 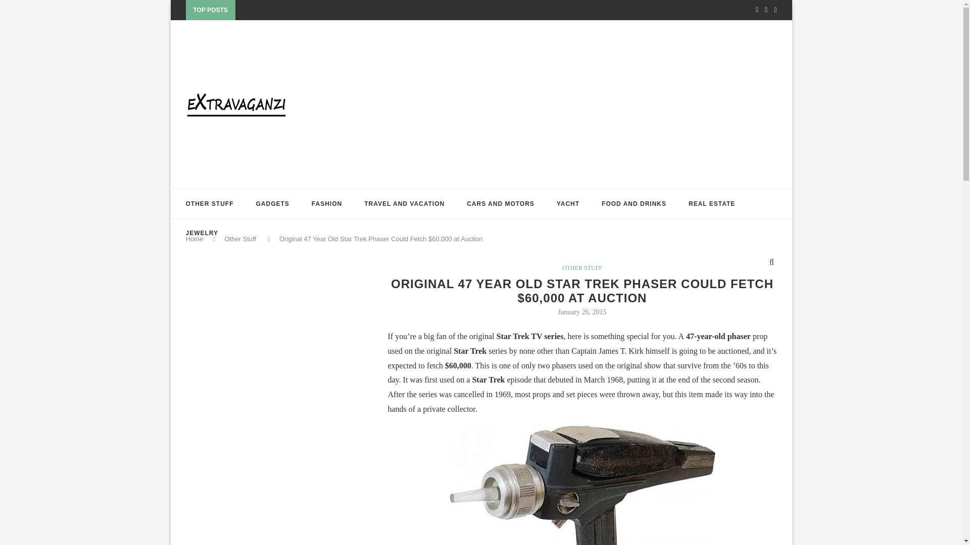 What do you see at coordinates (500, 204) in the screenshot?
I see `CARS AND MOTORS` at bounding box center [500, 204].